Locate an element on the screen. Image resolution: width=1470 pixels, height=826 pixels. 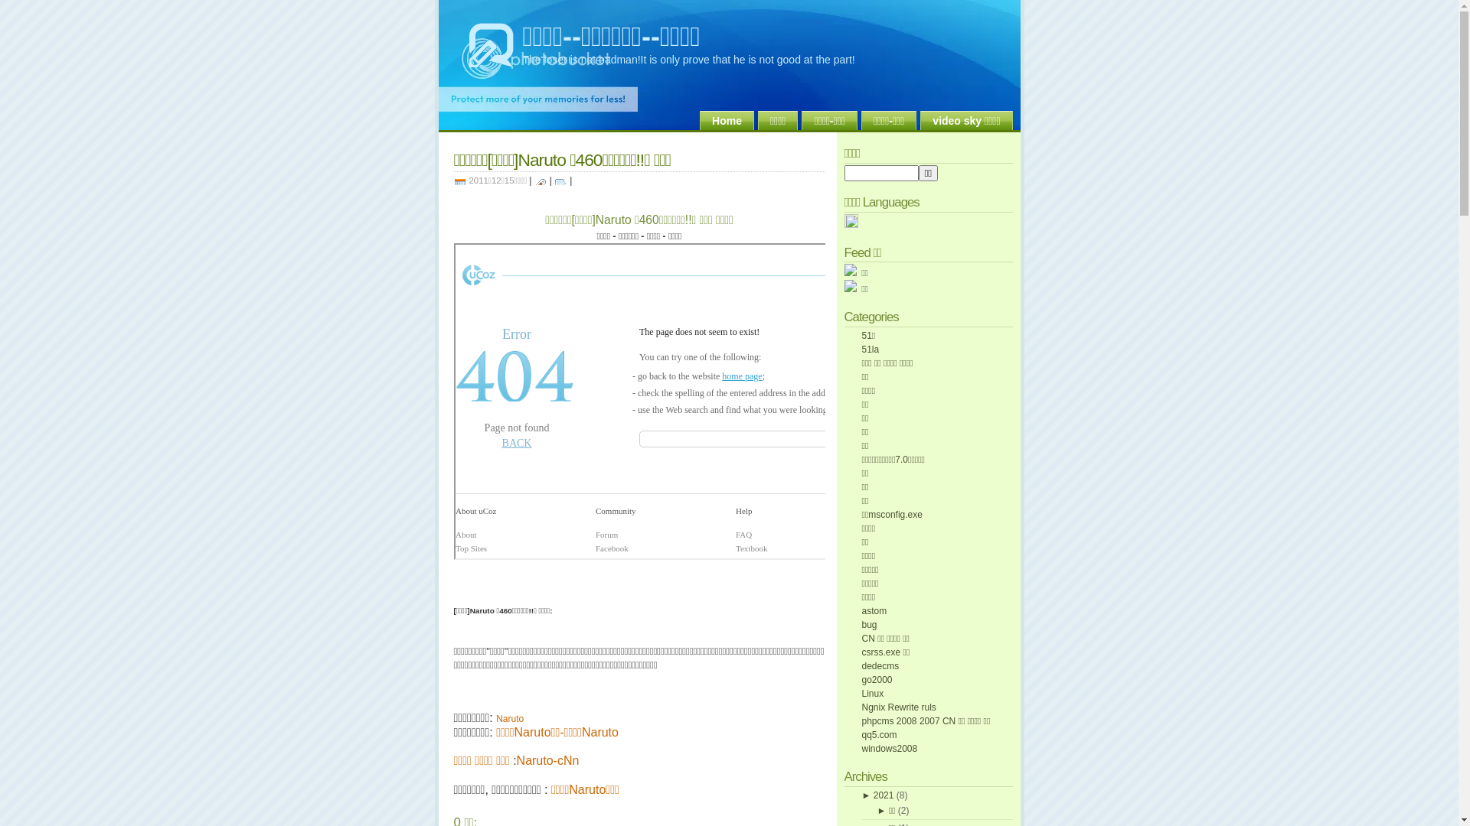
Linux is located at coordinates (873, 694).